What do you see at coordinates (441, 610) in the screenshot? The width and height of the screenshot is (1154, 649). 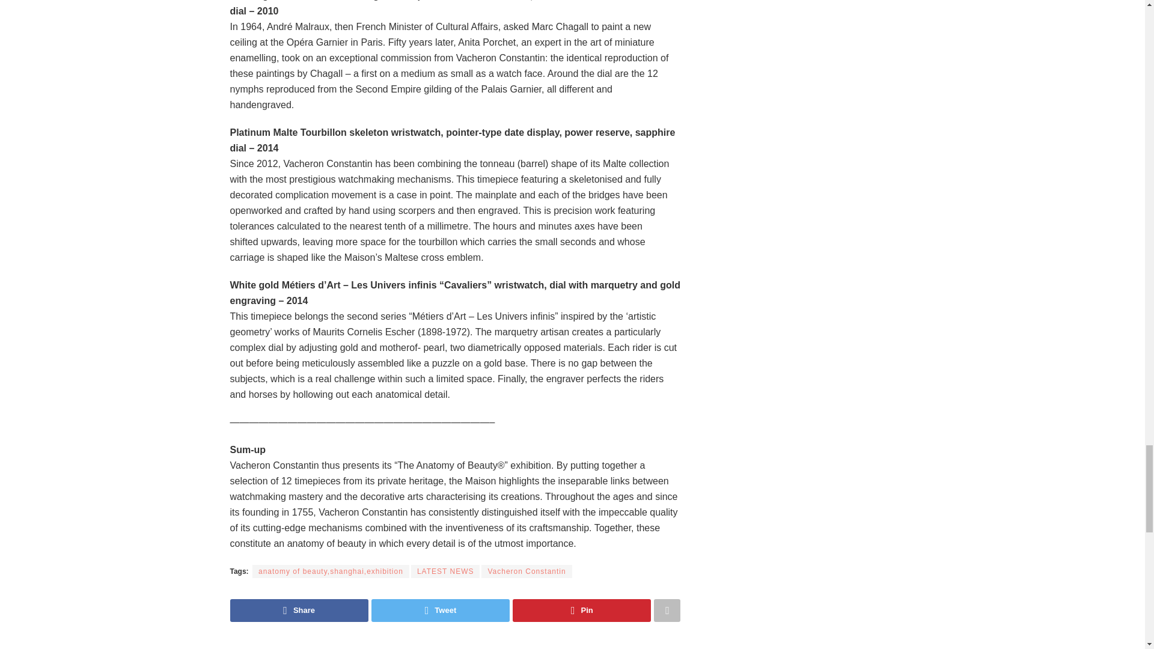 I see `Tweet` at bounding box center [441, 610].